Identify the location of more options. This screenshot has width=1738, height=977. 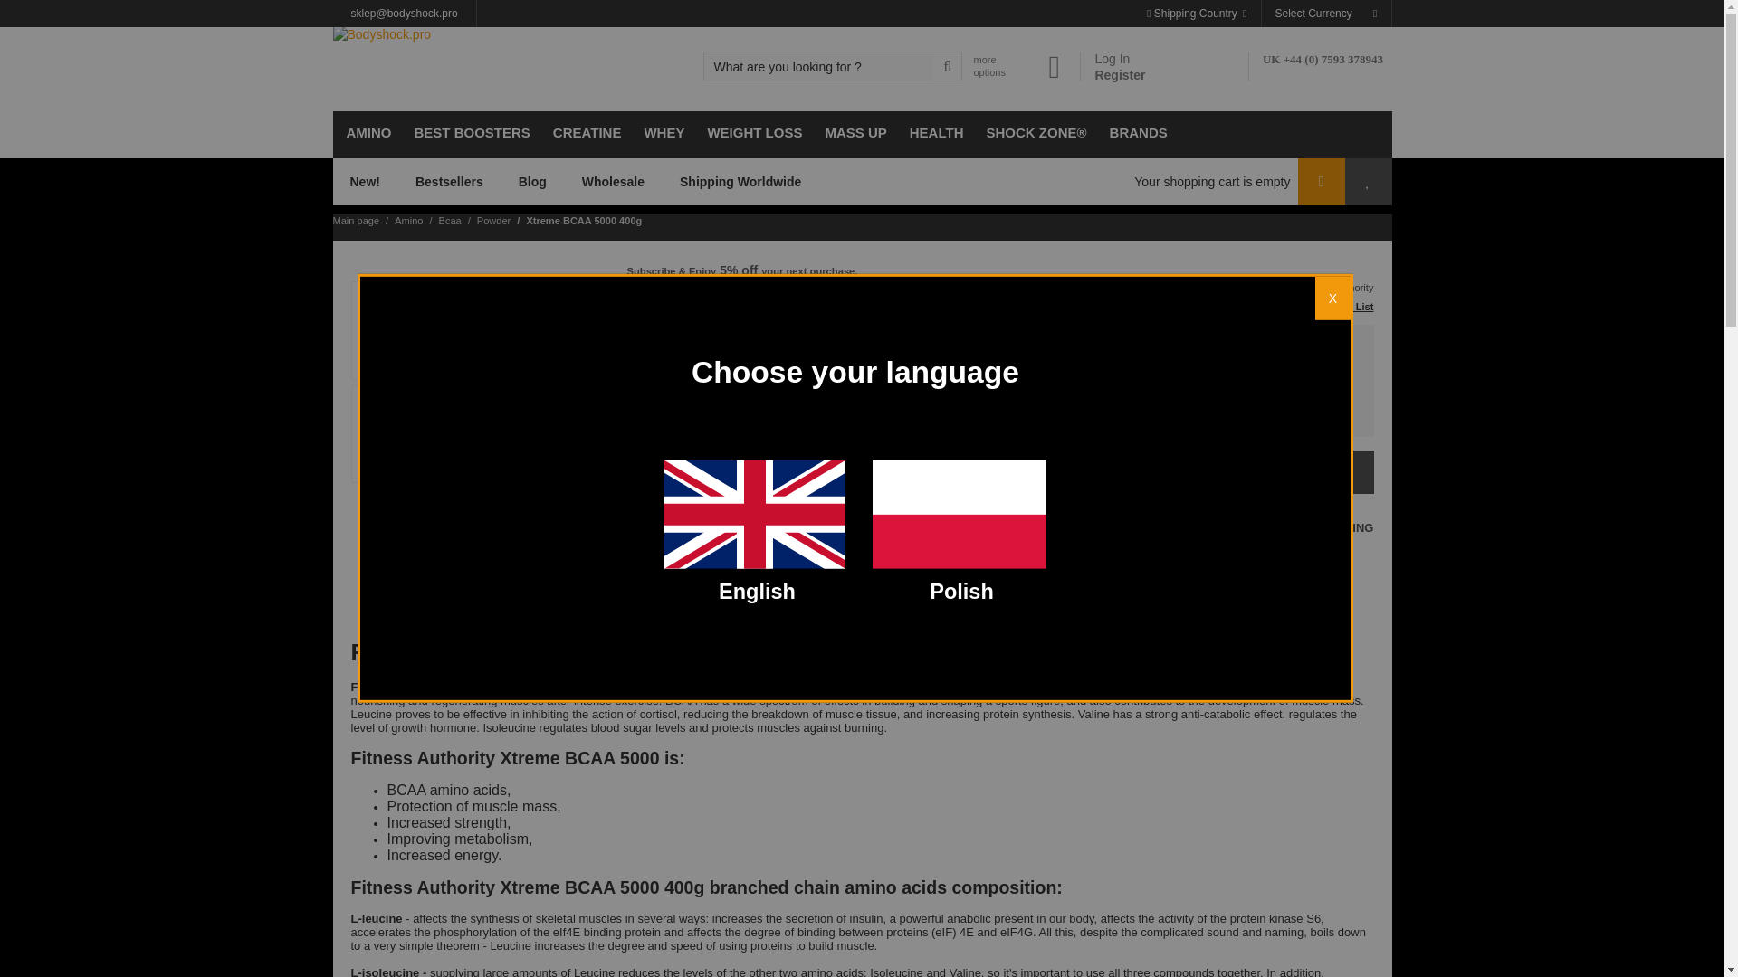
(987, 66).